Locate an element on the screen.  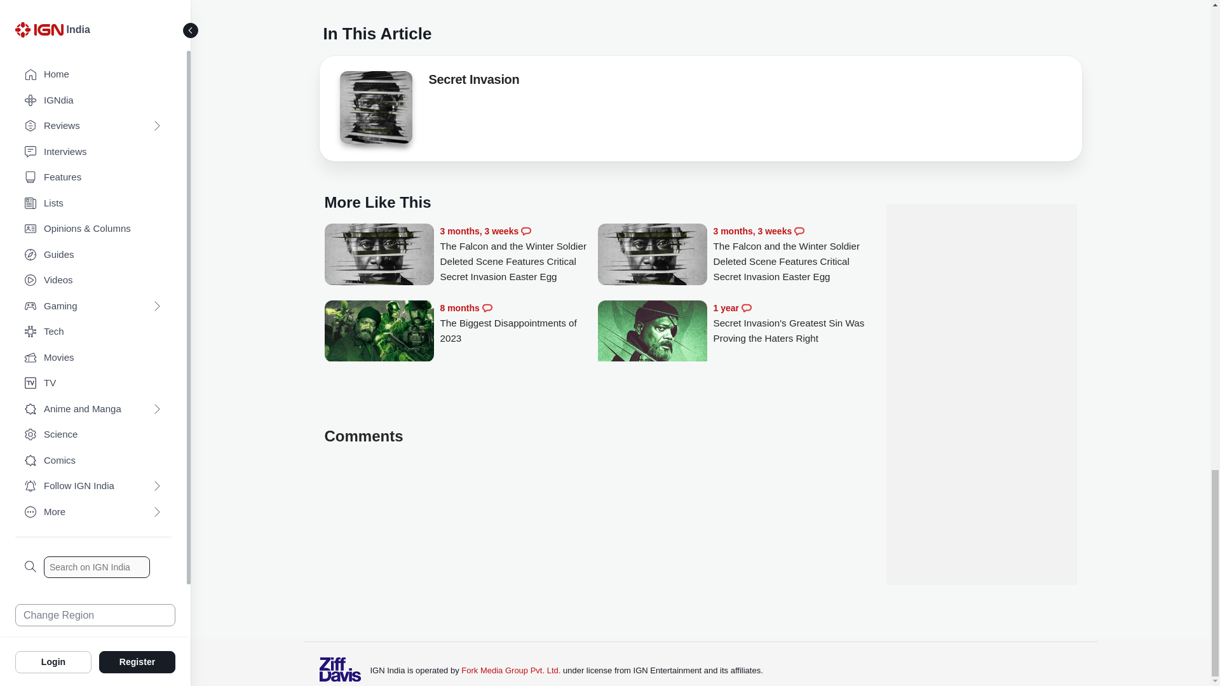
Secret Invasion is located at coordinates (473, 81).